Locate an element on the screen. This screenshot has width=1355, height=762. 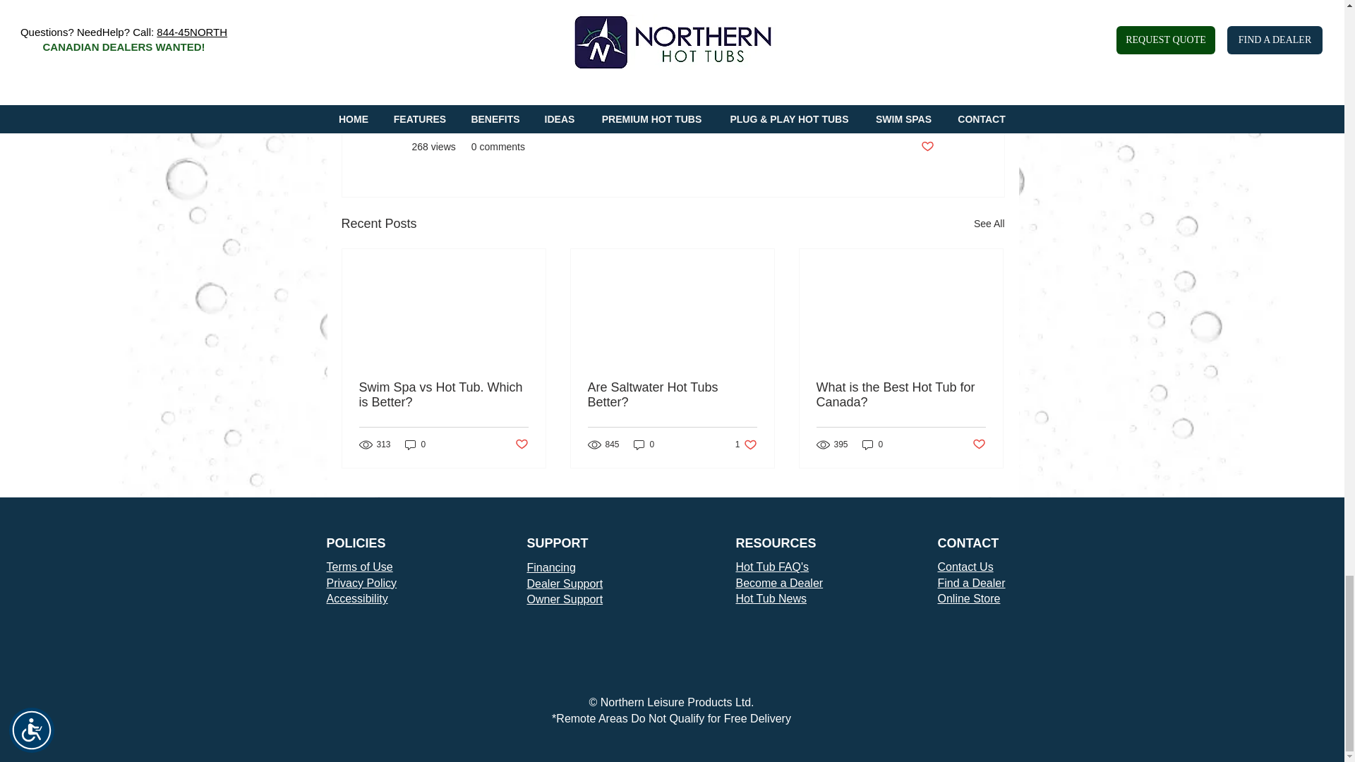
What is the Best Hot Tub for Canada? is located at coordinates (900, 395).